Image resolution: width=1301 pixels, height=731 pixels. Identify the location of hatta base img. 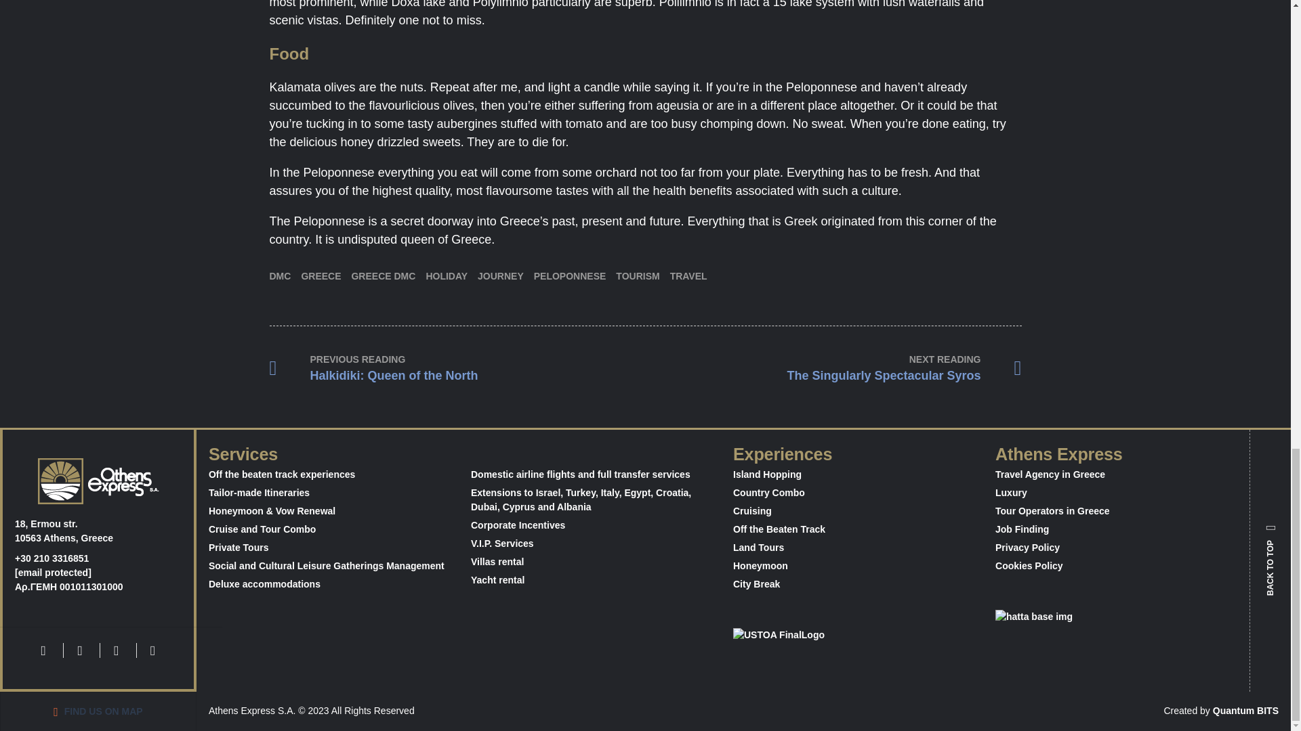
(500, 275).